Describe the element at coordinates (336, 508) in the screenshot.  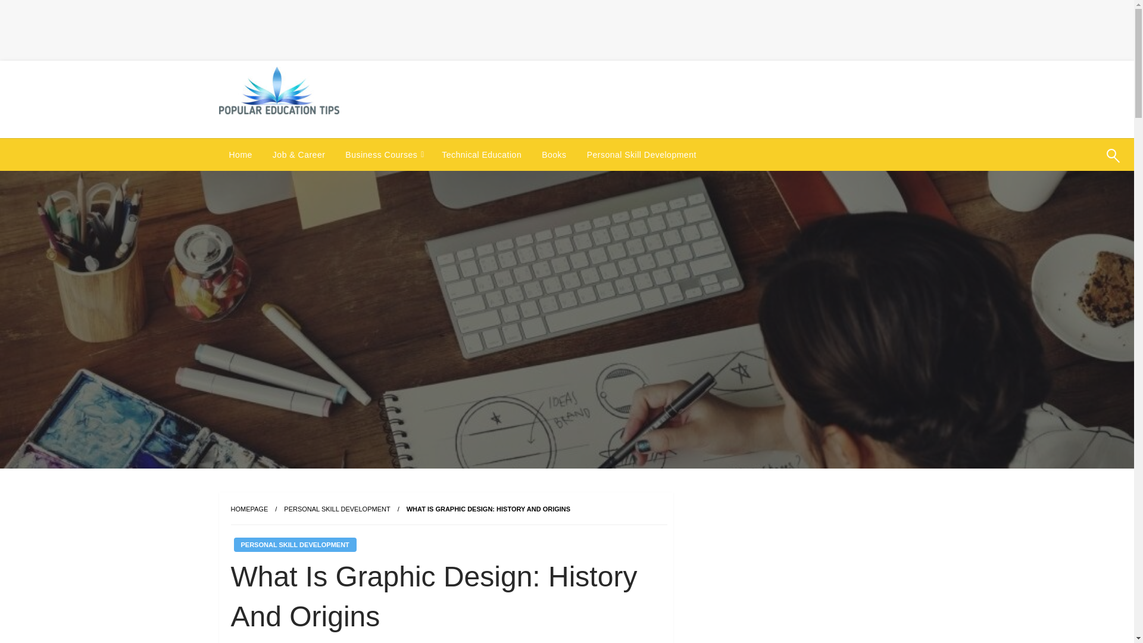
I see `PERSONAL SKILL DEVELOPMENT` at that location.